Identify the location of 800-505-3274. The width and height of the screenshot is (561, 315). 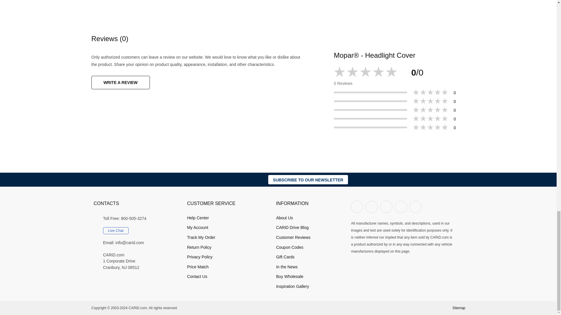
(134, 219).